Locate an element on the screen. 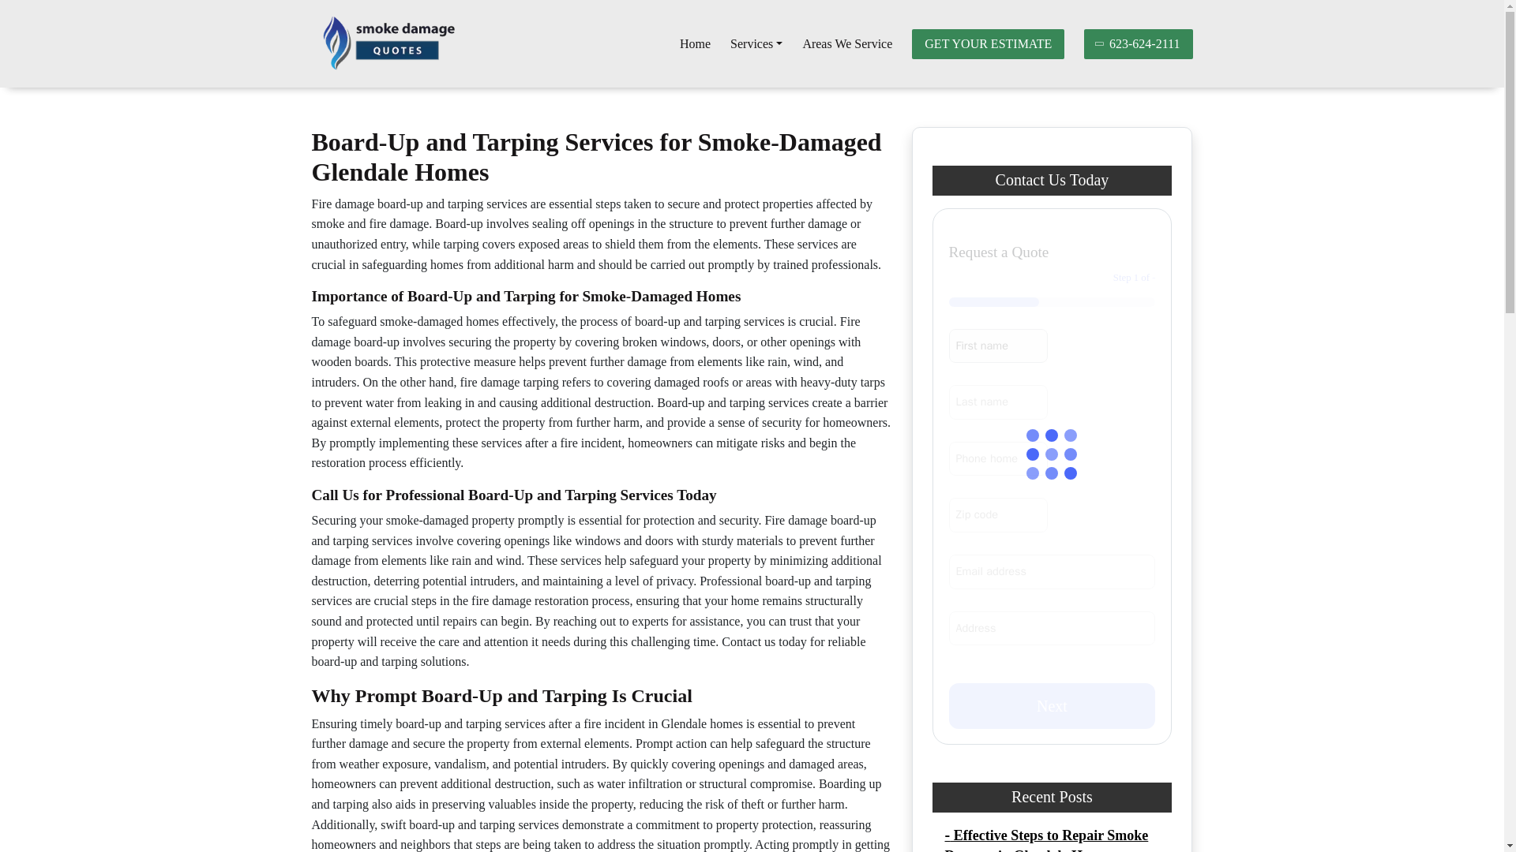 The height and width of the screenshot is (852, 1516). Areas We Service is located at coordinates (846, 43).